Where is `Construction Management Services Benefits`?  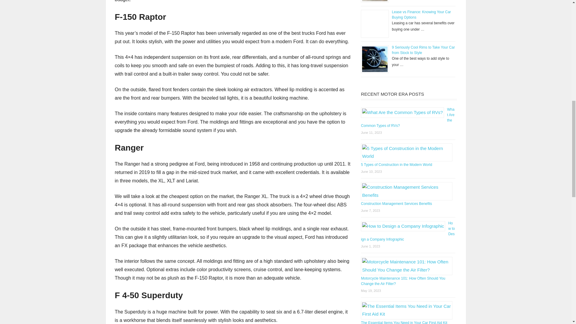
Construction Management Services Benefits is located at coordinates (397, 203).